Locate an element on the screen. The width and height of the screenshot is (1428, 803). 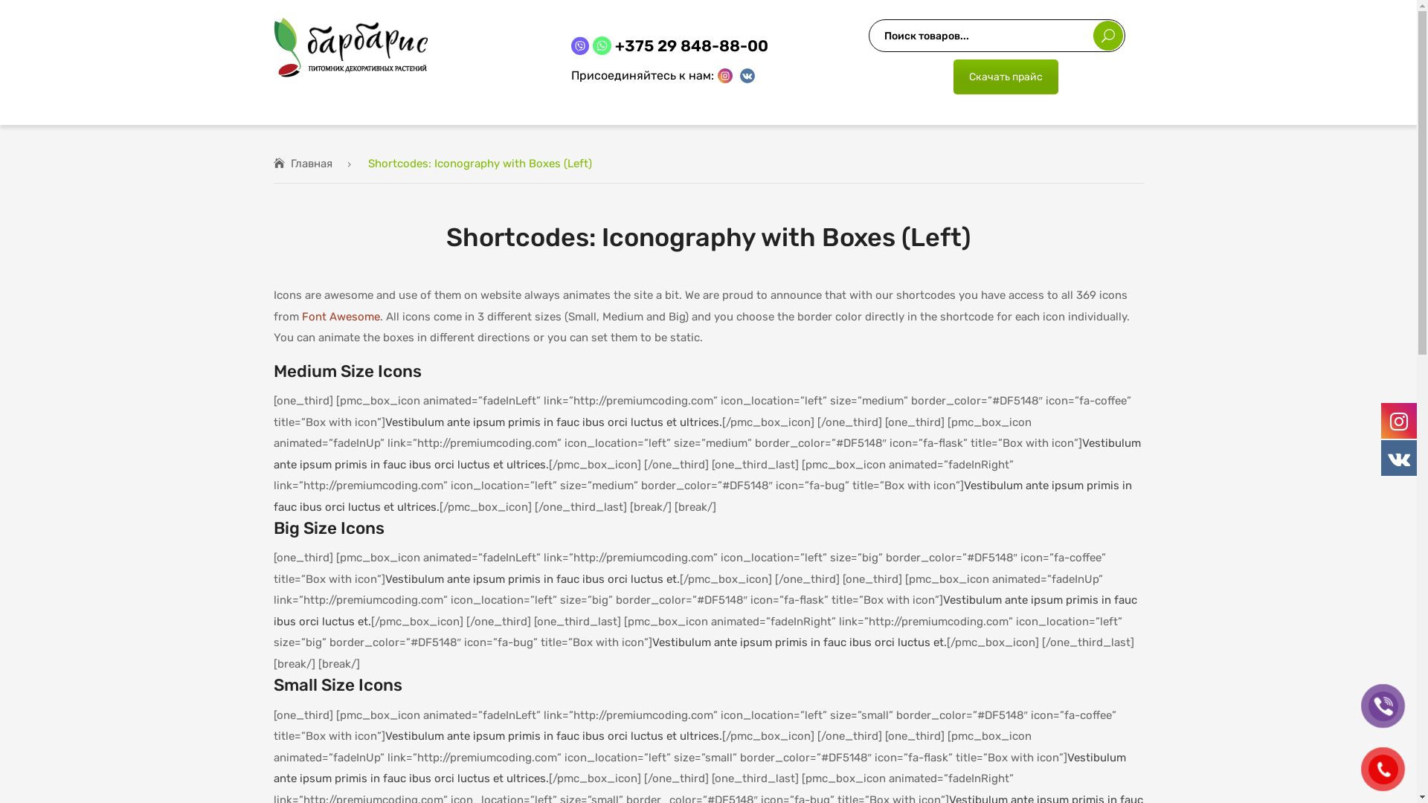
Font Awesome is located at coordinates (341, 317).